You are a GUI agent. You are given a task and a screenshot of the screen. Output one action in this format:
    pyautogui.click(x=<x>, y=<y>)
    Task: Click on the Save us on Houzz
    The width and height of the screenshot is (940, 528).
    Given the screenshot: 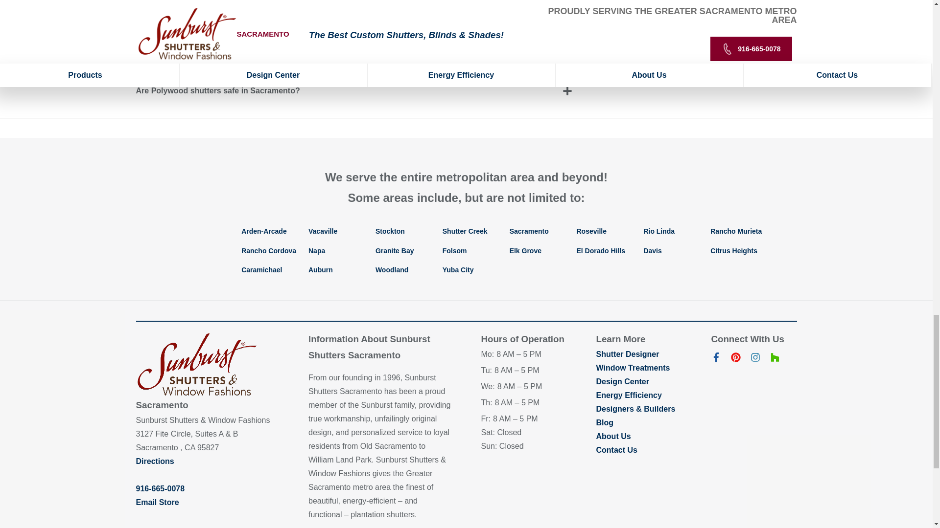 What is the action you would take?
    pyautogui.click(x=775, y=359)
    